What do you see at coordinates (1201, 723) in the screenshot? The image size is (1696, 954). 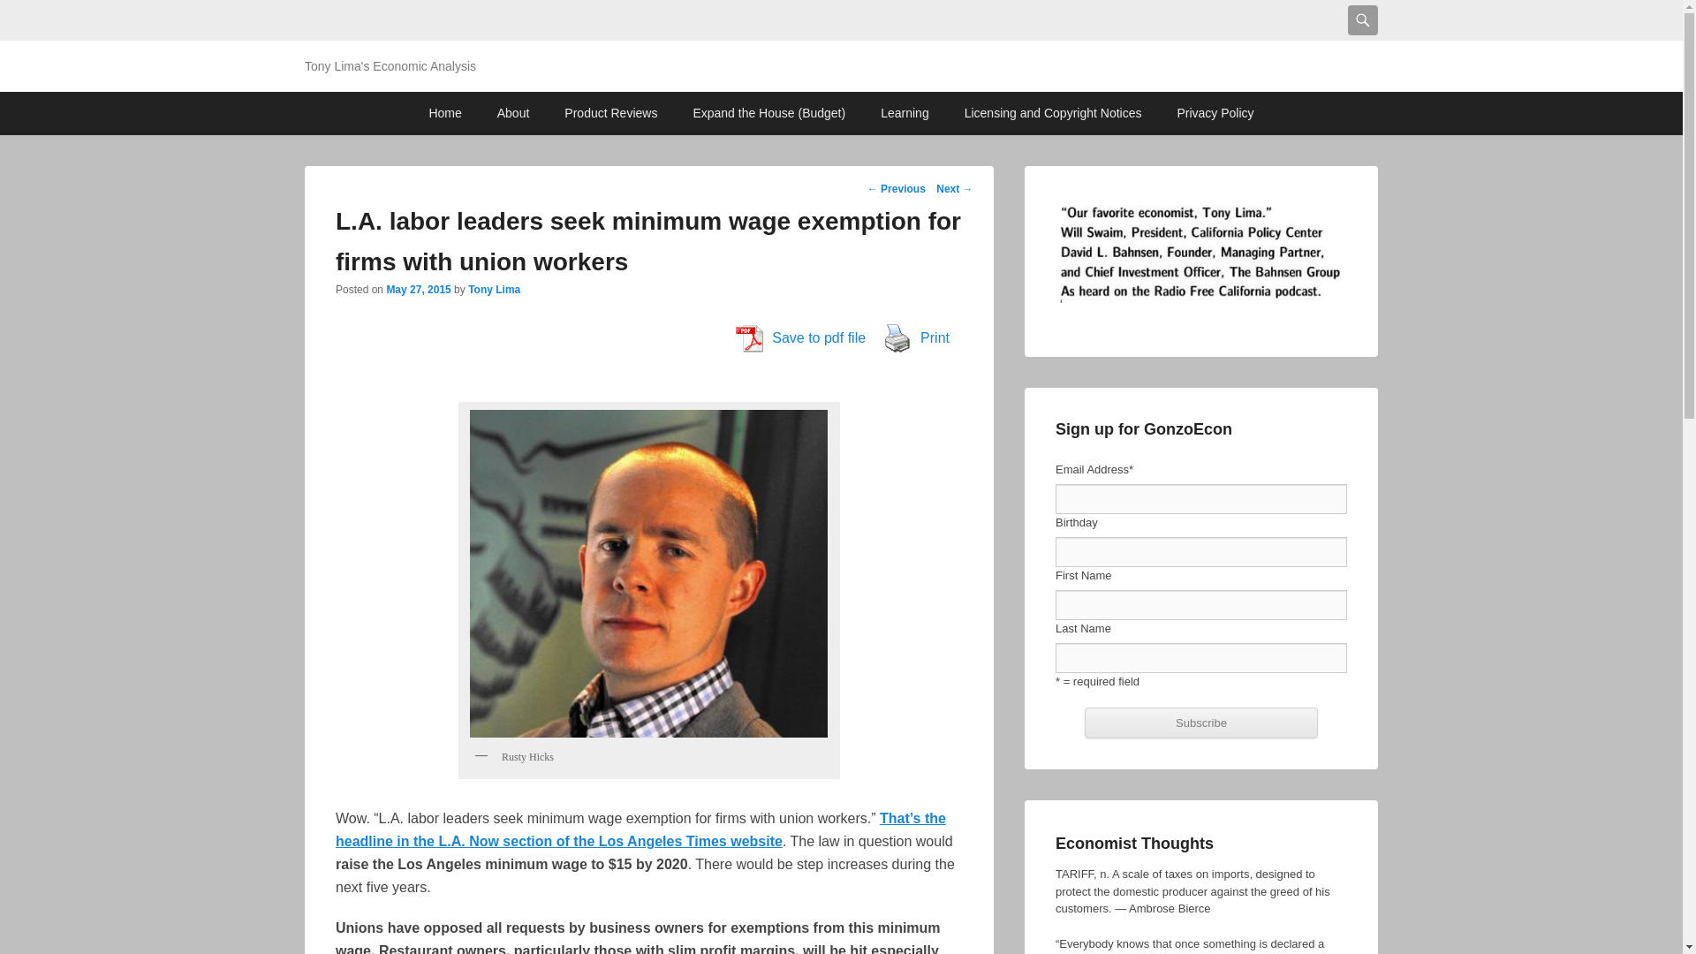 I see `Subscribe` at bounding box center [1201, 723].